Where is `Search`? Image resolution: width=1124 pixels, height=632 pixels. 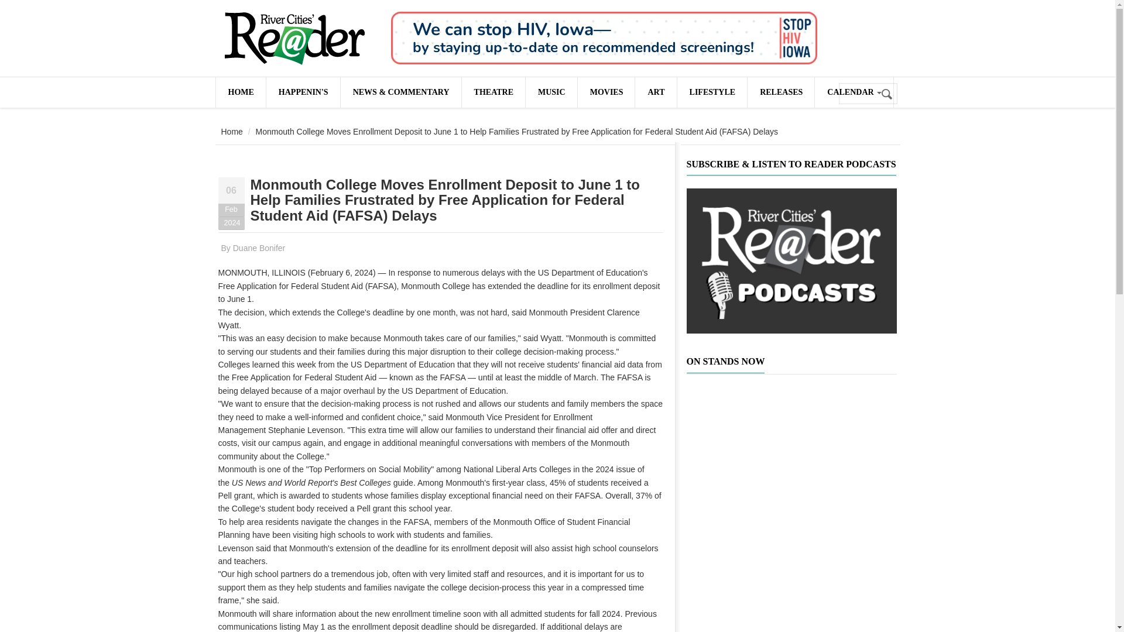
Search is located at coordinates (887, 94).